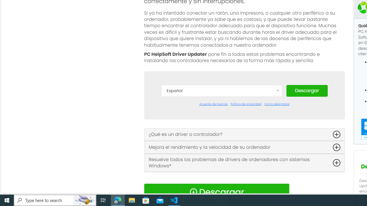 Image resolution: width=367 pixels, height=206 pixels. Describe the element at coordinates (221, 187) in the screenshot. I see `Norsk` at that location.